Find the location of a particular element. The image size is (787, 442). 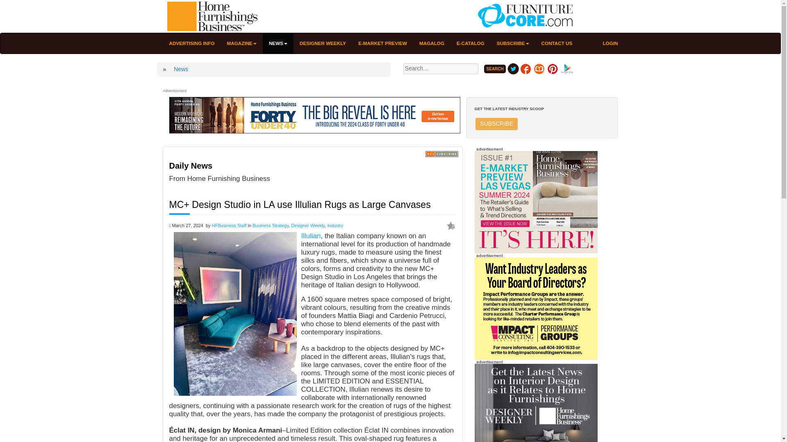

HFBusiness Staff is located at coordinates (229, 226).